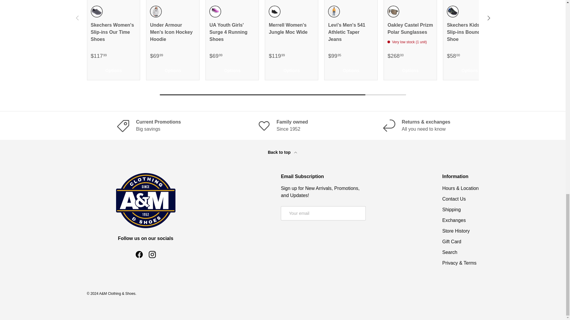 The width and height of the screenshot is (570, 320). I want to click on Fremont Drop Shot, so click(334, 11).